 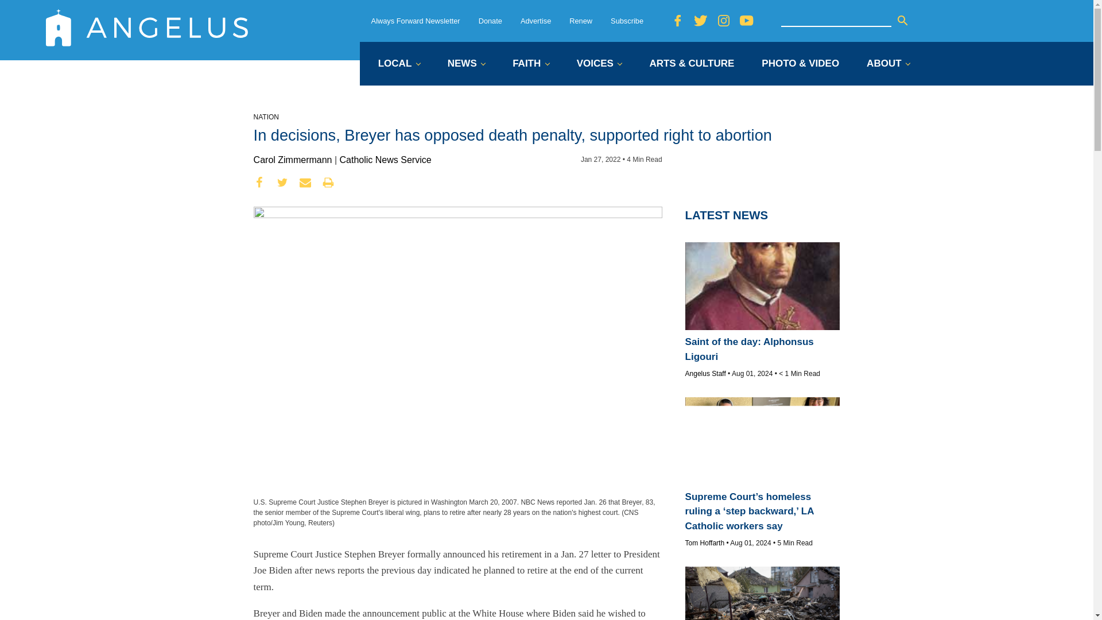 What do you see at coordinates (599, 64) in the screenshot?
I see `VOICES` at bounding box center [599, 64].